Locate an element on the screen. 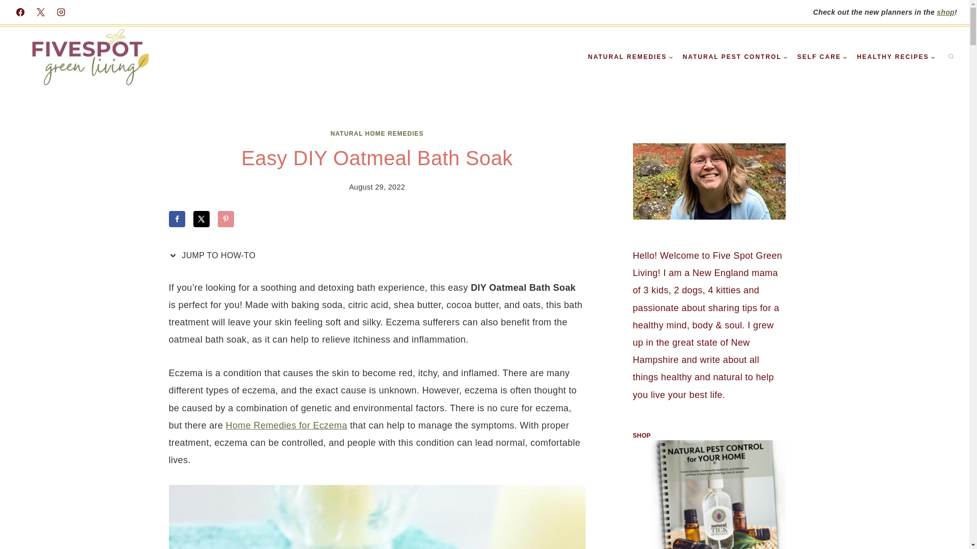  shop is located at coordinates (945, 12).